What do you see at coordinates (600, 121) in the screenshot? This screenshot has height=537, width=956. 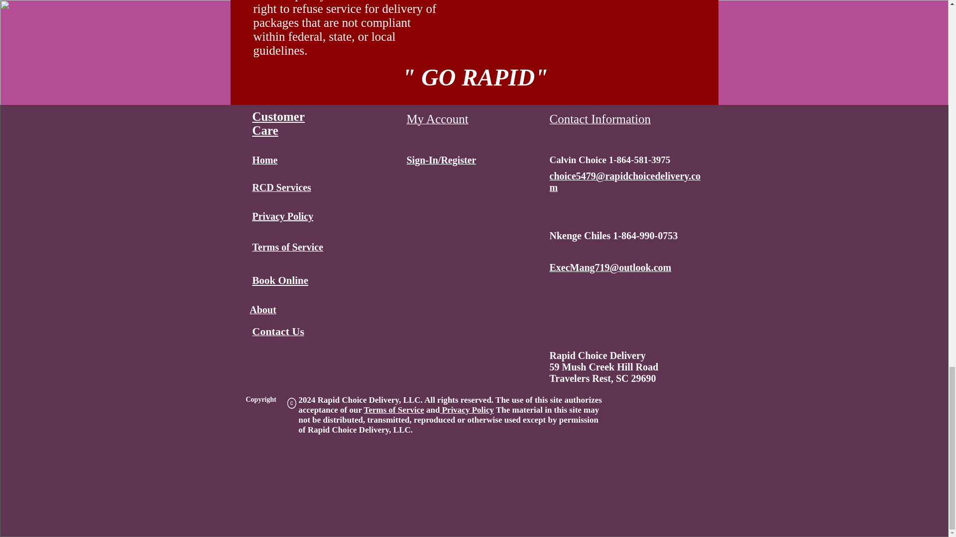 I see `Contact Information` at bounding box center [600, 121].